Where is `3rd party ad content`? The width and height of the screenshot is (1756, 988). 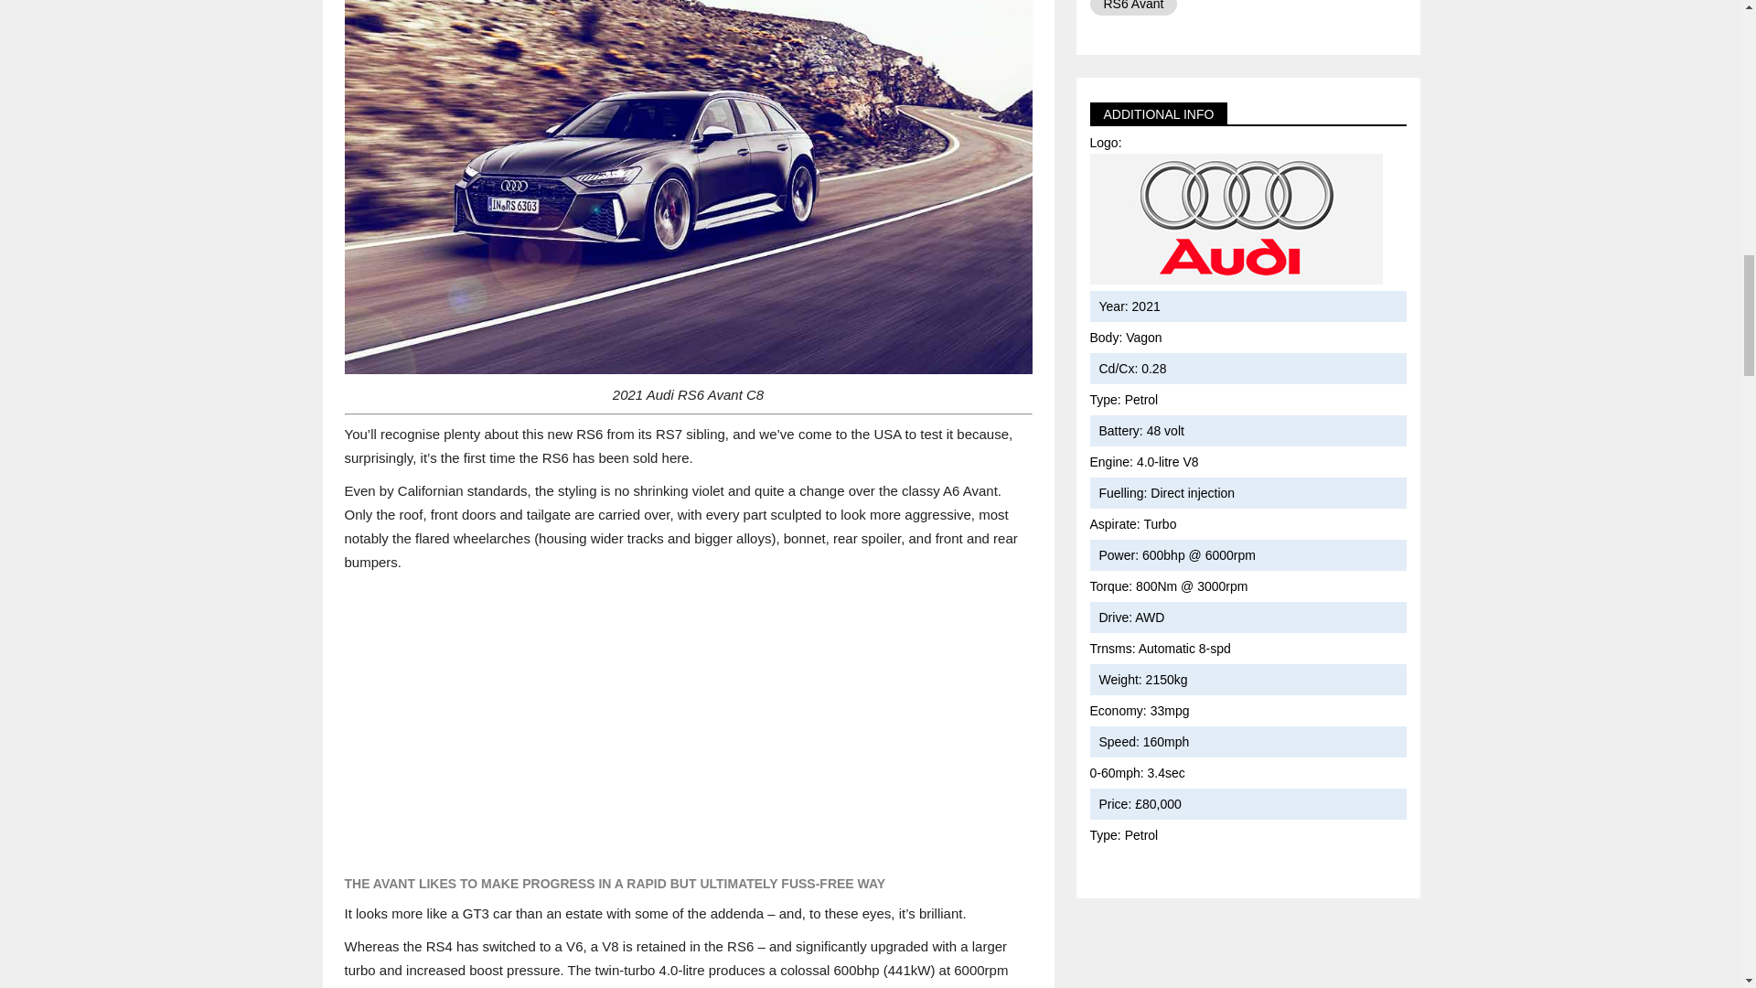 3rd party ad content is located at coordinates (686, 721).